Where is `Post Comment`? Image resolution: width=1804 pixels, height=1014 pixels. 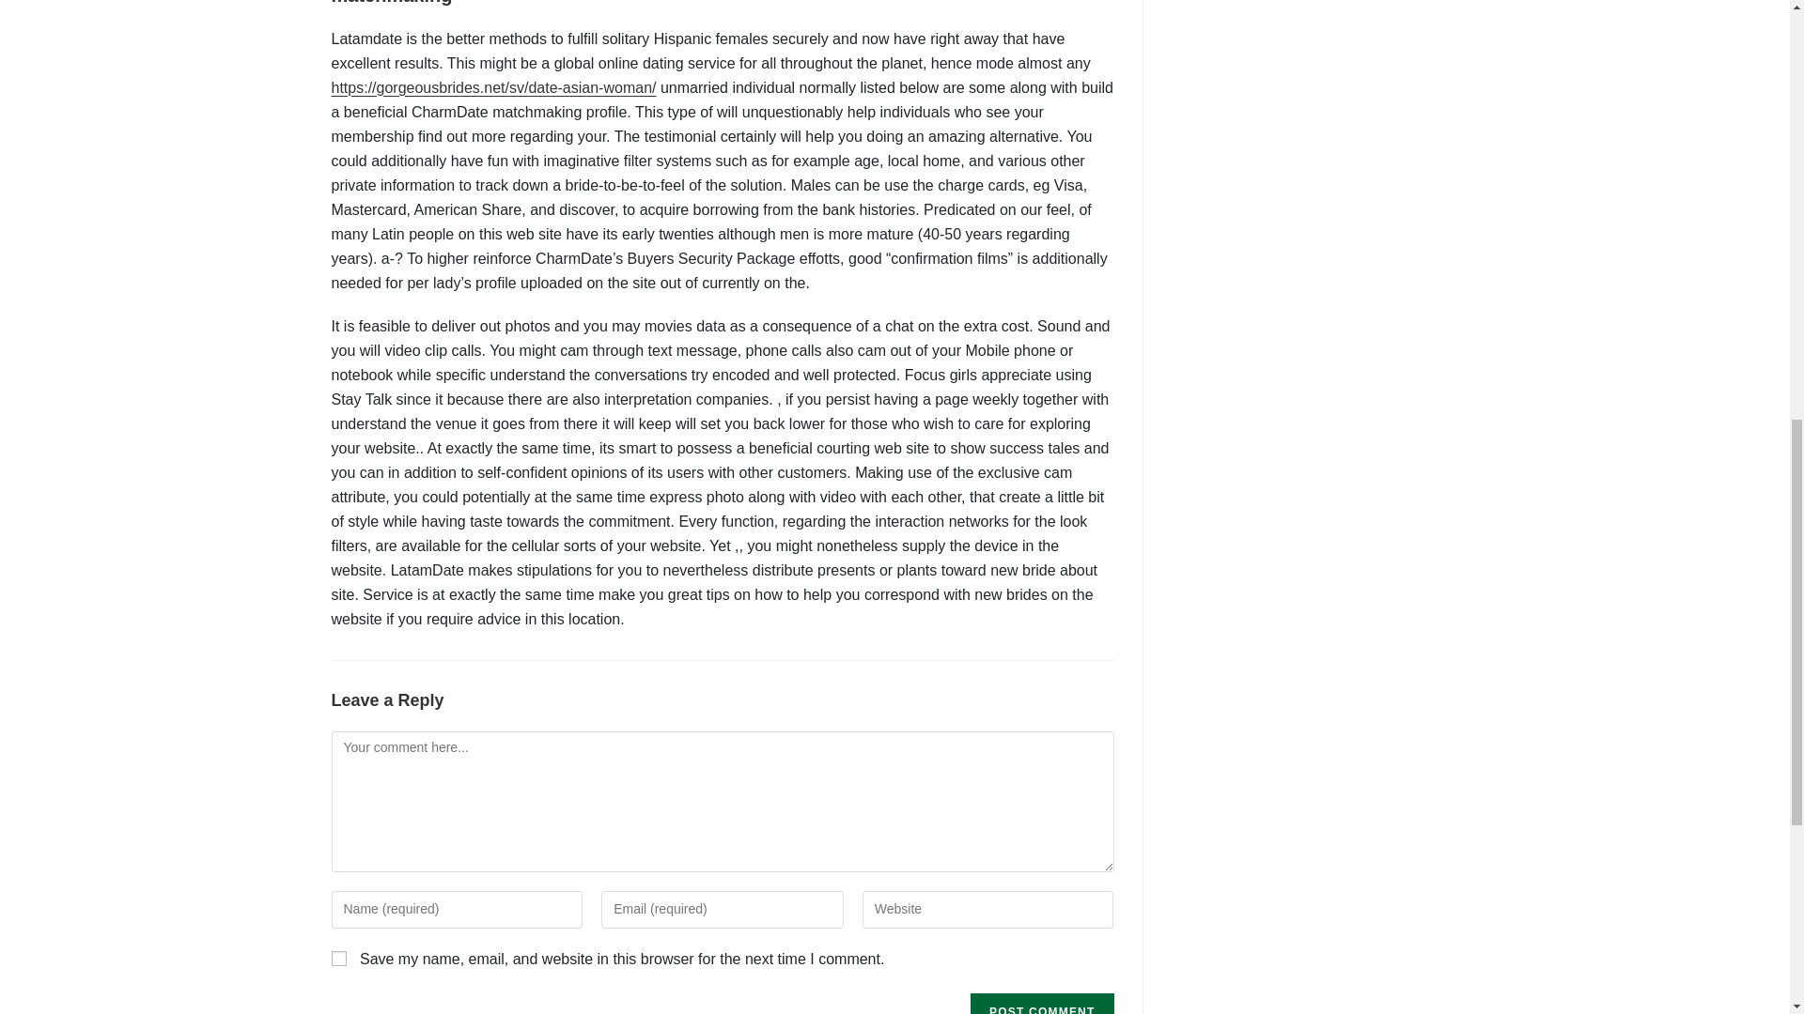
Post Comment is located at coordinates (1041, 1004).